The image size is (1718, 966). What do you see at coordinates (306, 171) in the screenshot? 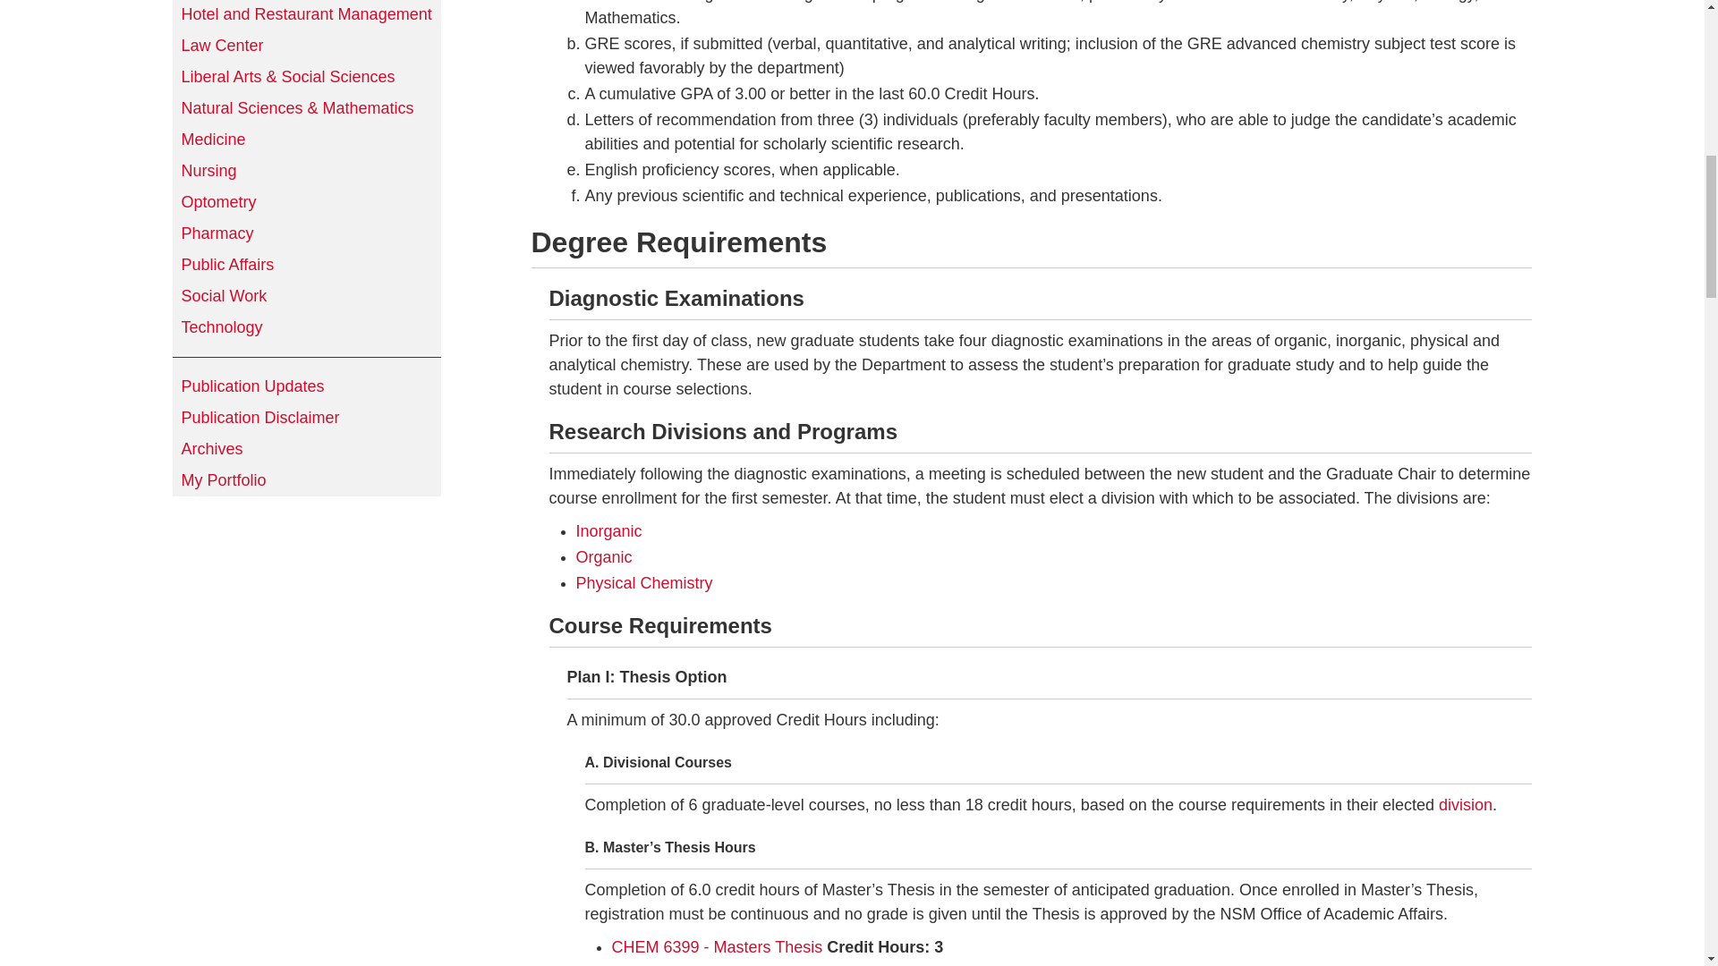
I see `Nursing` at bounding box center [306, 171].